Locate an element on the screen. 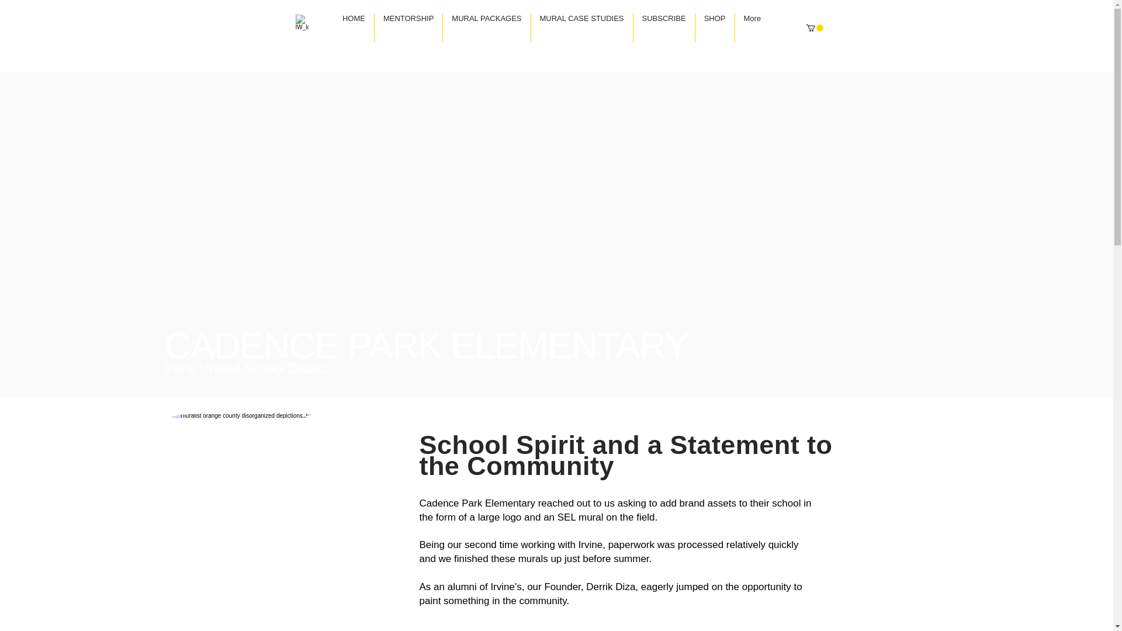 Image resolution: width=1122 pixels, height=631 pixels. SUBSCRIBE is located at coordinates (664, 28).